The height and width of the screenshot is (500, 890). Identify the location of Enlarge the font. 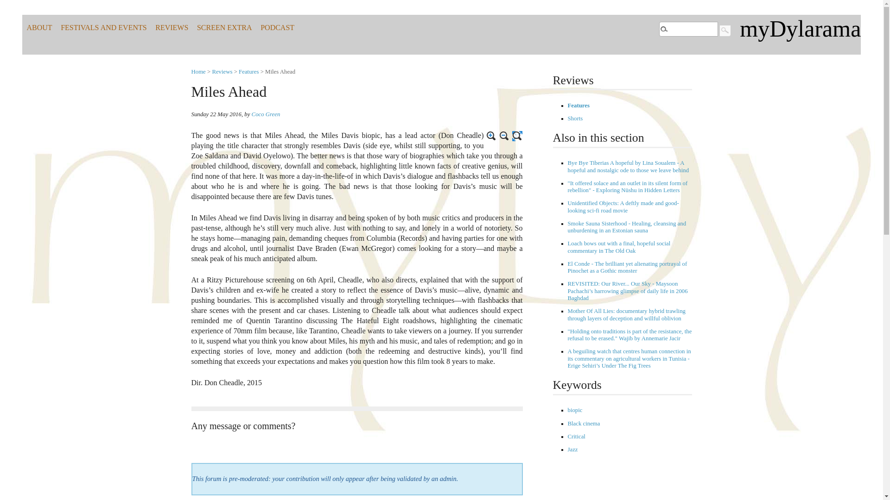
(491, 136).